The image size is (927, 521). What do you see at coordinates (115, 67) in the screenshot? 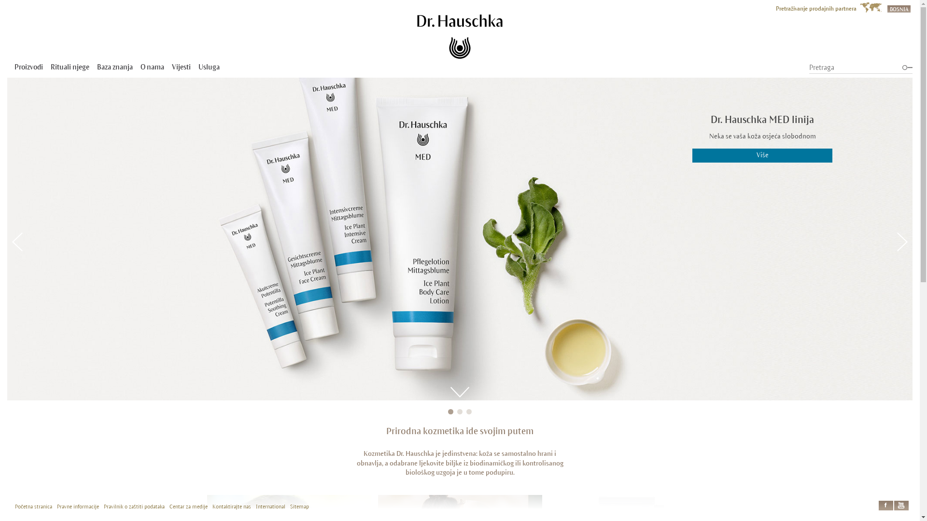
I see `Baza znanja` at bounding box center [115, 67].